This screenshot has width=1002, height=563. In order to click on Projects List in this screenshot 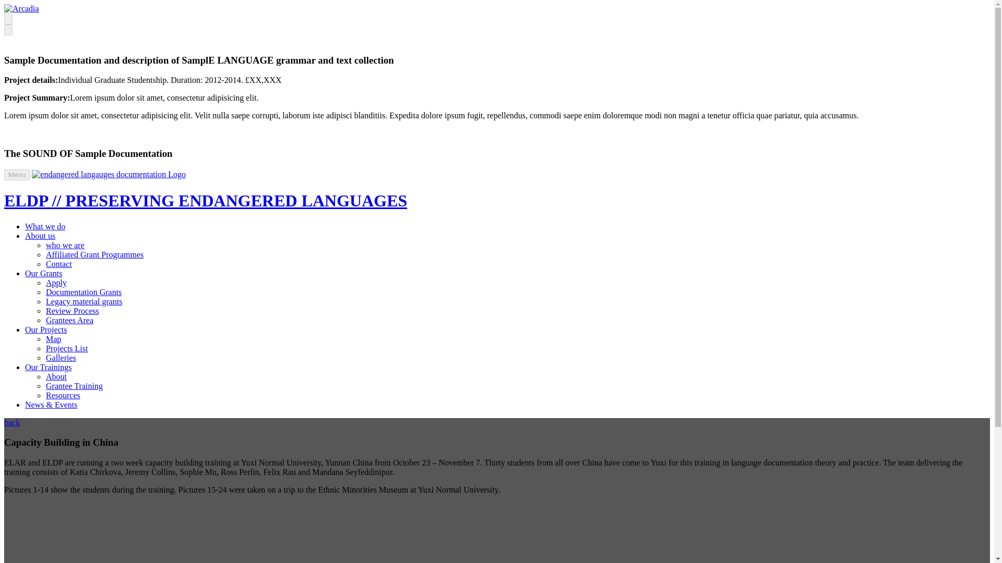, I will do `click(67, 348)`.